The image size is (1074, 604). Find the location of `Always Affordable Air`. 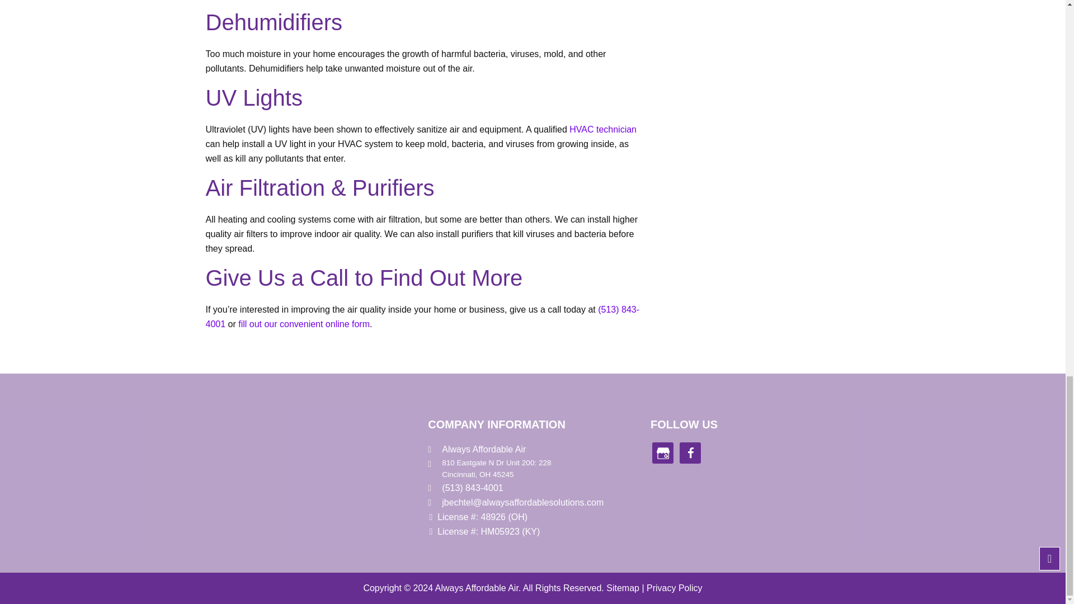

Always Affordable Air is located at coordinates (229, 431).